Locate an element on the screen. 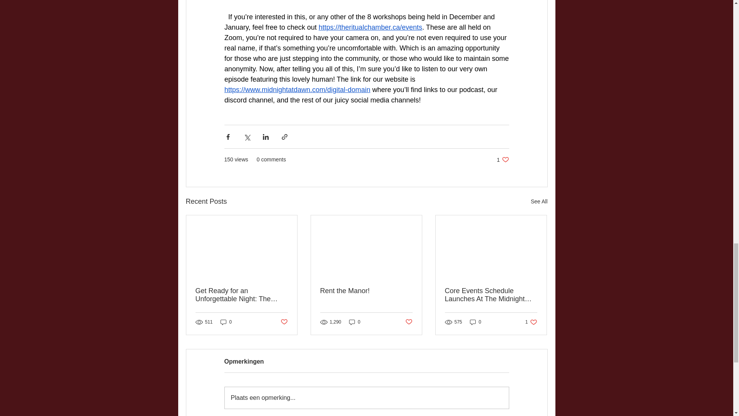  Core Events Schedule Launches At The Midnight Manor is located at coordinates (531, 322).